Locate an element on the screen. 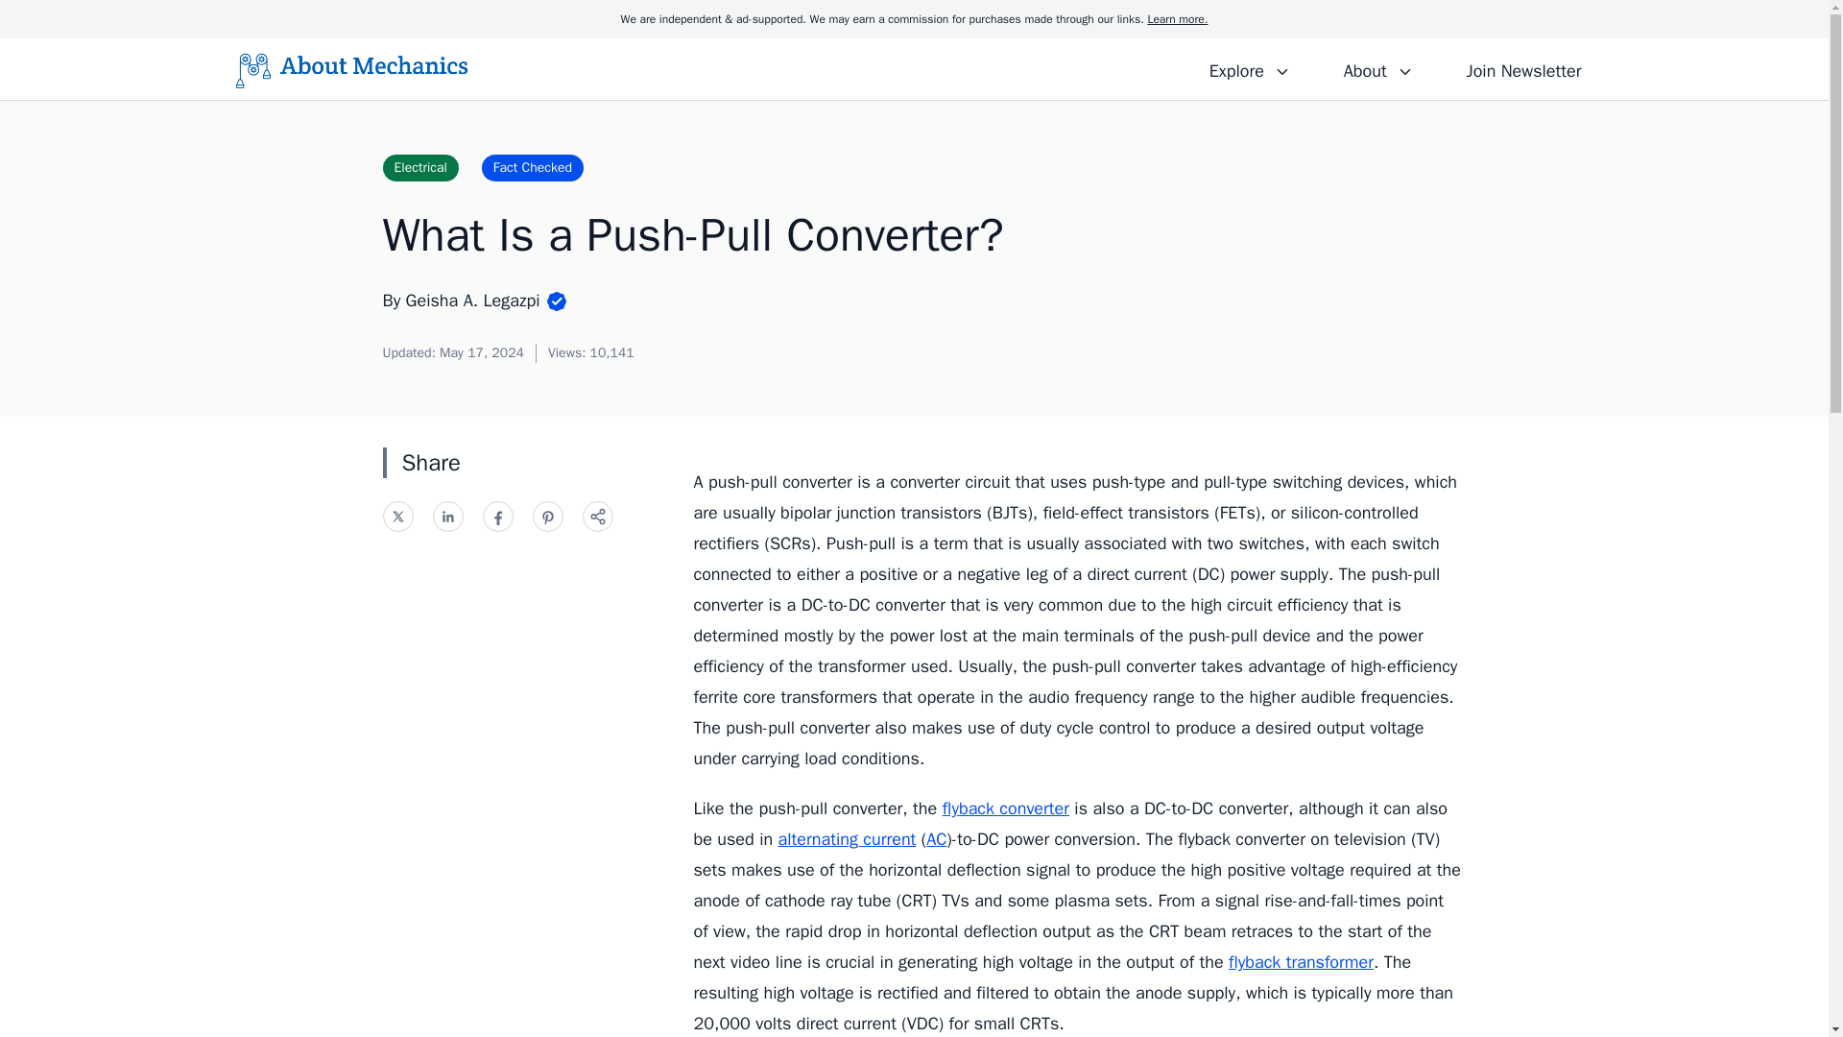  Join Newsletter is located at coordinates (1522, 68).